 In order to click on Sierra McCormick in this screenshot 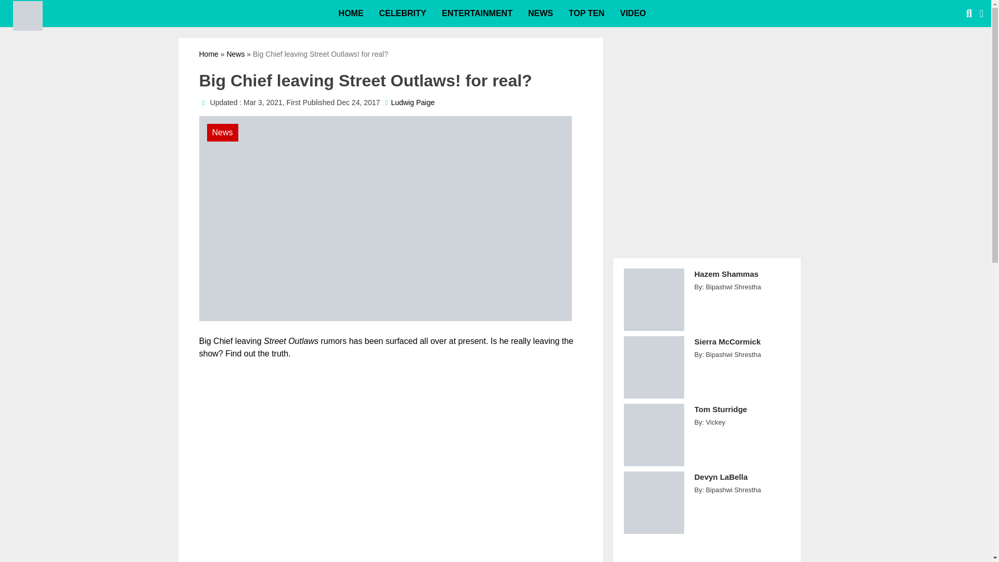, I will do `click(742, 347)`.